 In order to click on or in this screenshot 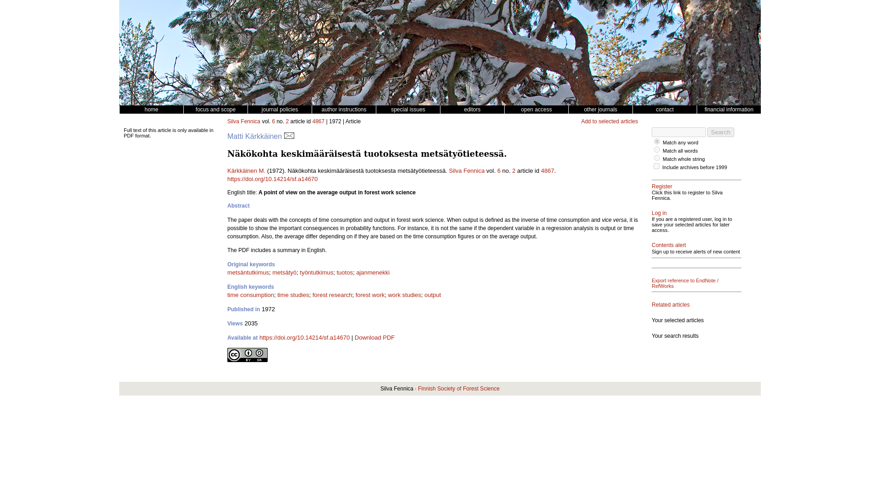, I will do `click(657, 141)`.